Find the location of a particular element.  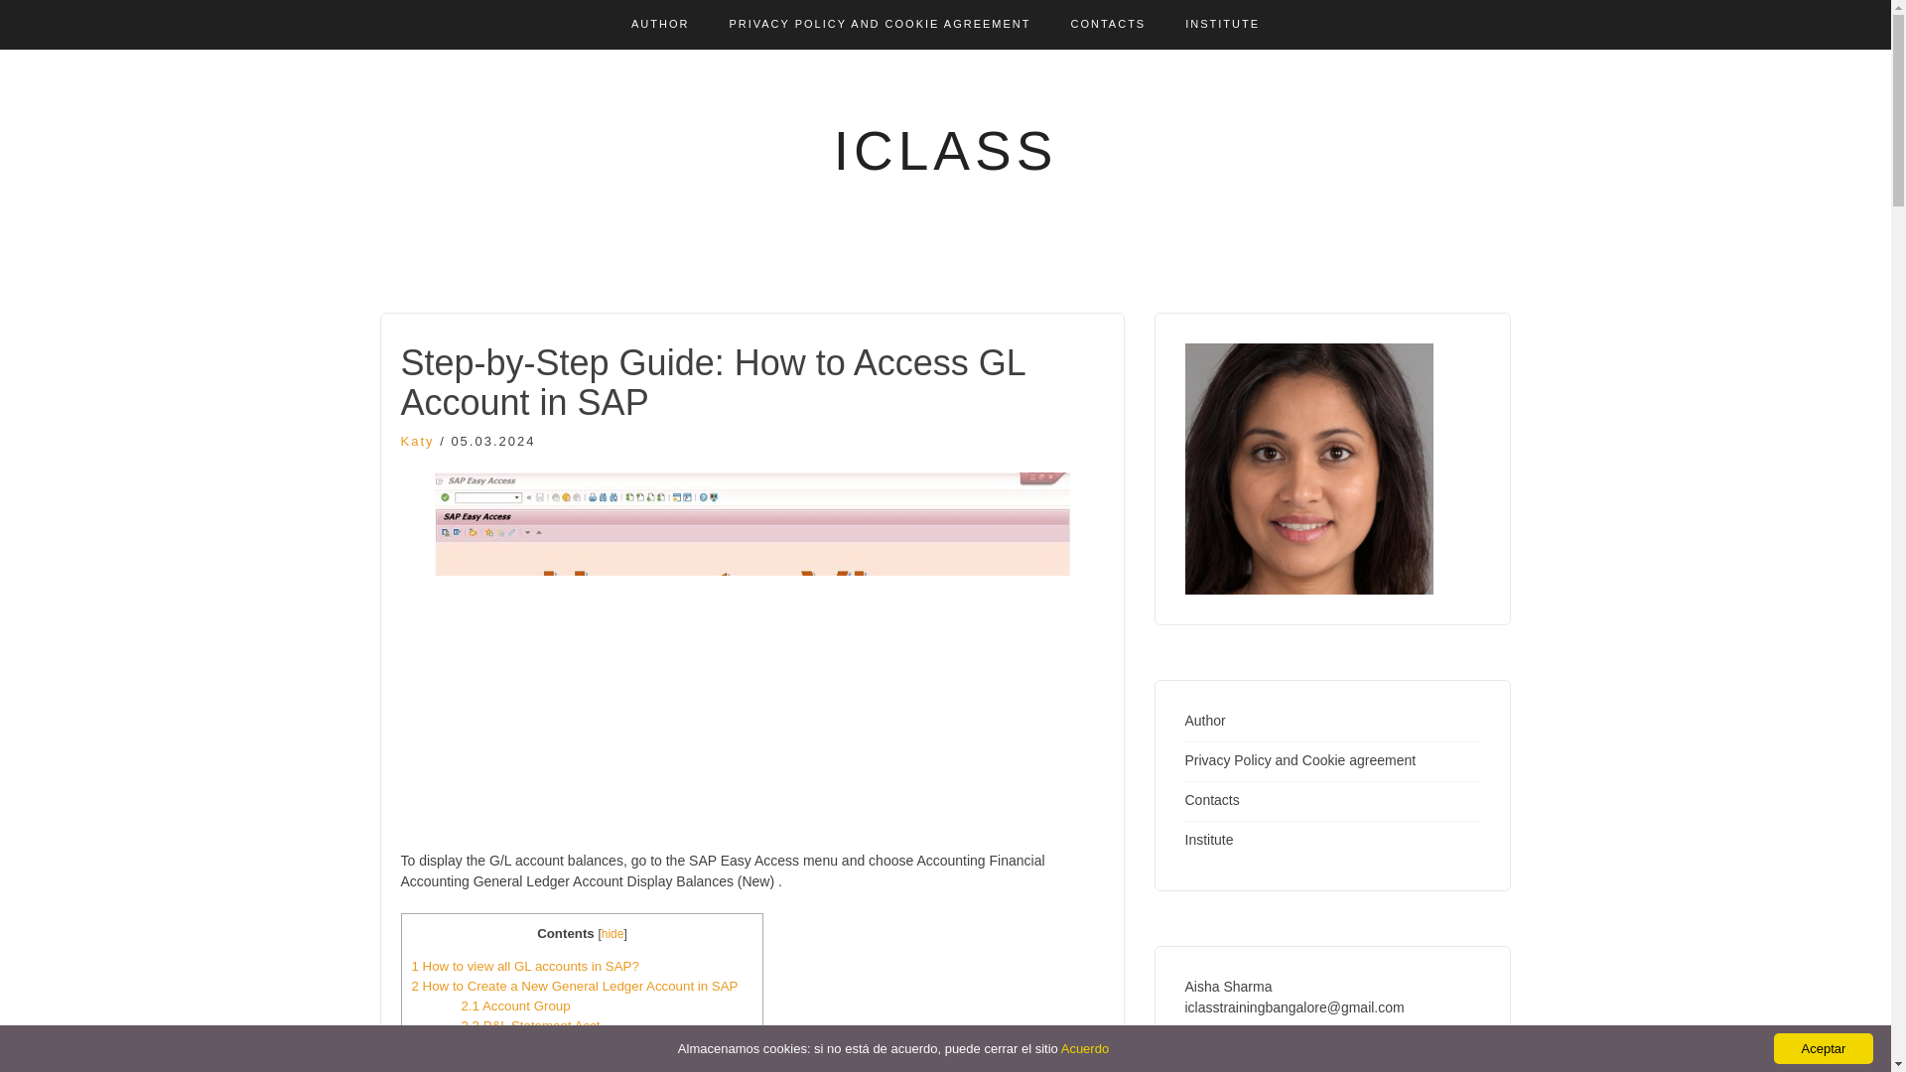

2 How to Create a New General Ledger Account in SAP is located at coordinates (574, 987).